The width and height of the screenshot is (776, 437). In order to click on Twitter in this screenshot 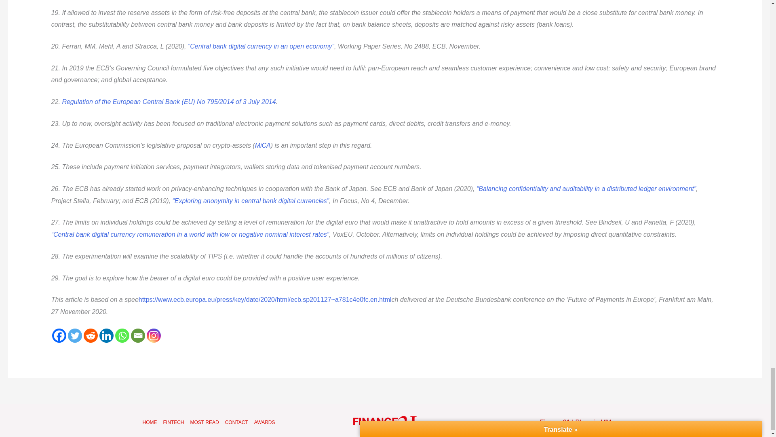, I will do `click(75, 335)`.